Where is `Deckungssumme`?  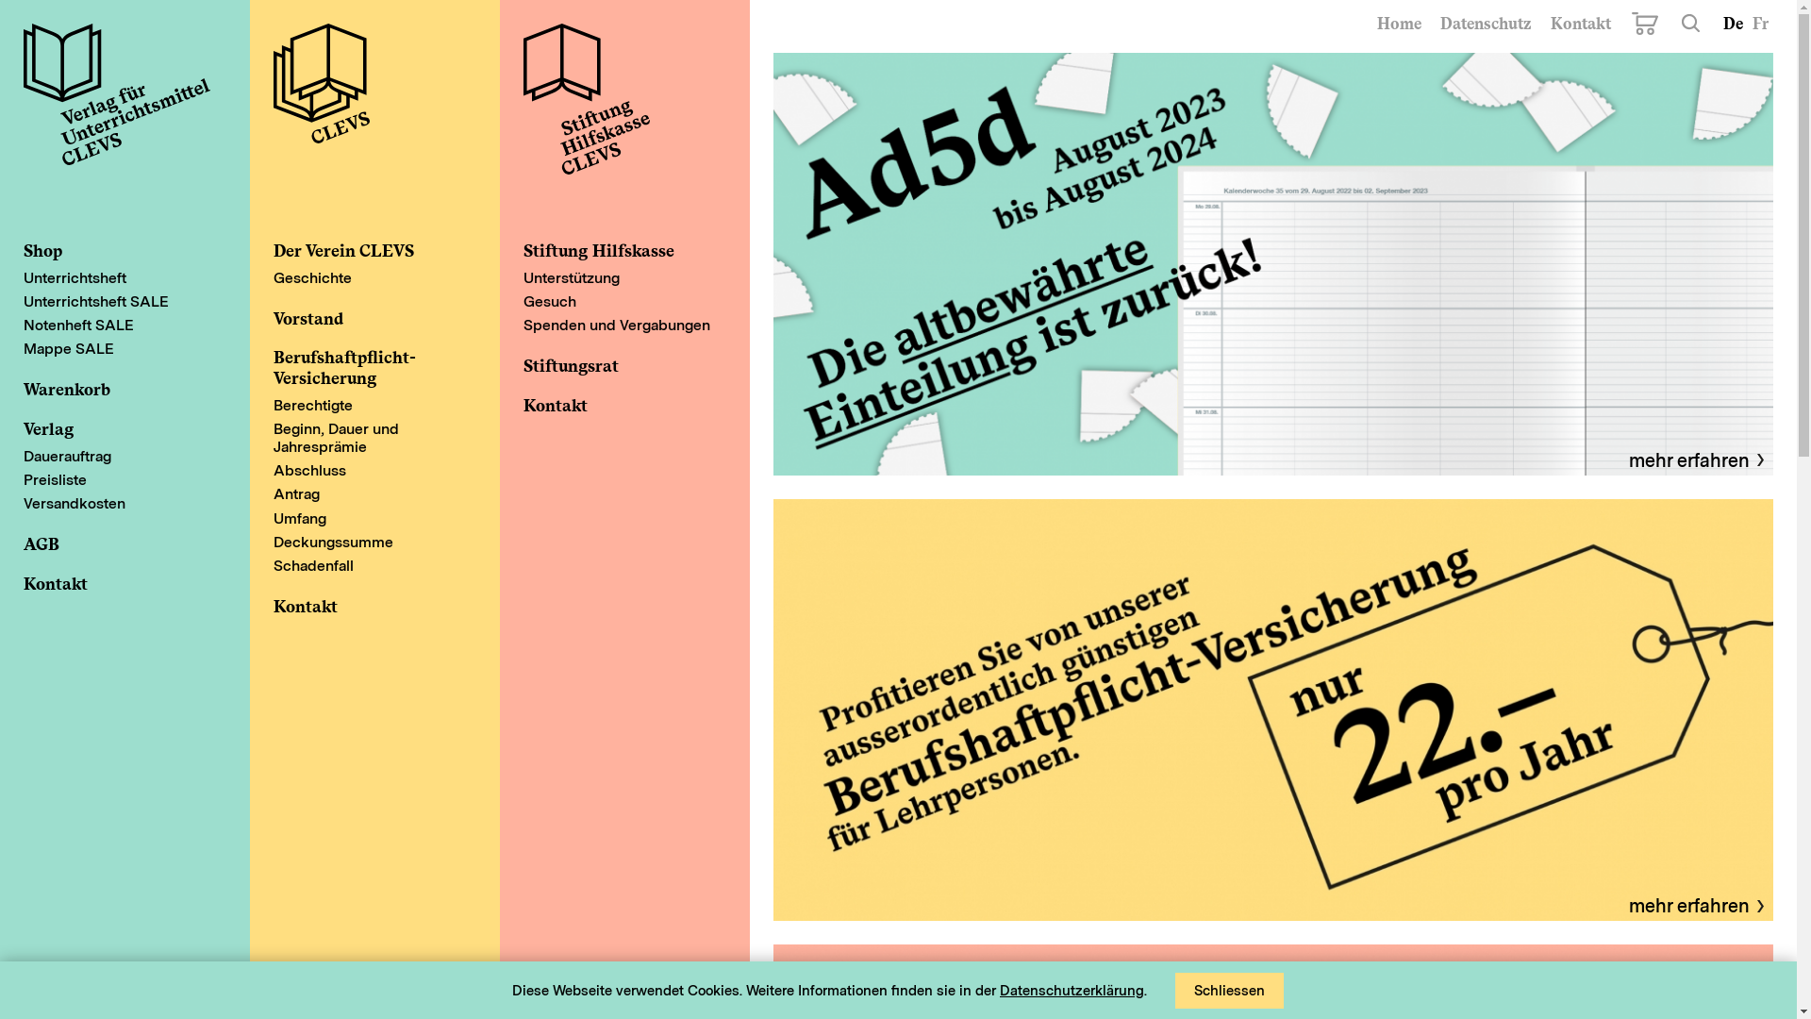 Deckungssumme is located at coordinates (374, 542).